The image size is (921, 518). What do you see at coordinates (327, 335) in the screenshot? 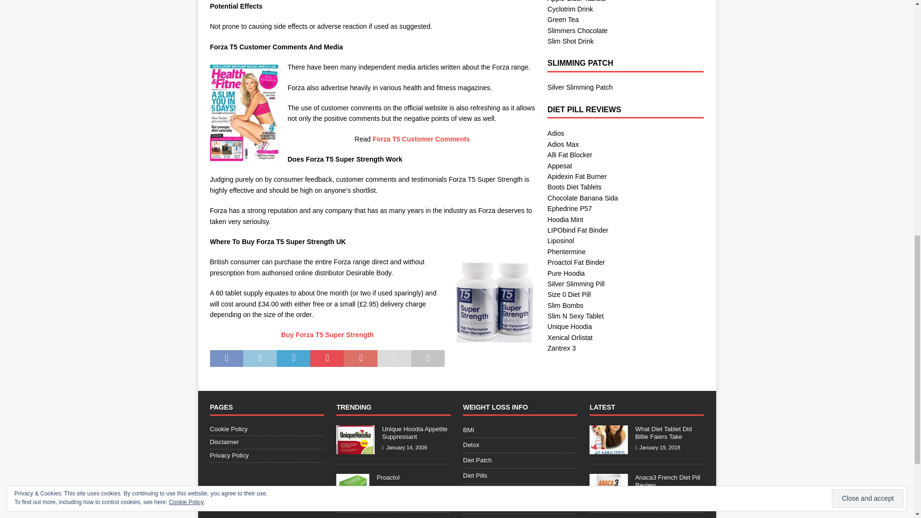
I see `Buy Forza T5 Super Strength` at bounding box center [327, 335].